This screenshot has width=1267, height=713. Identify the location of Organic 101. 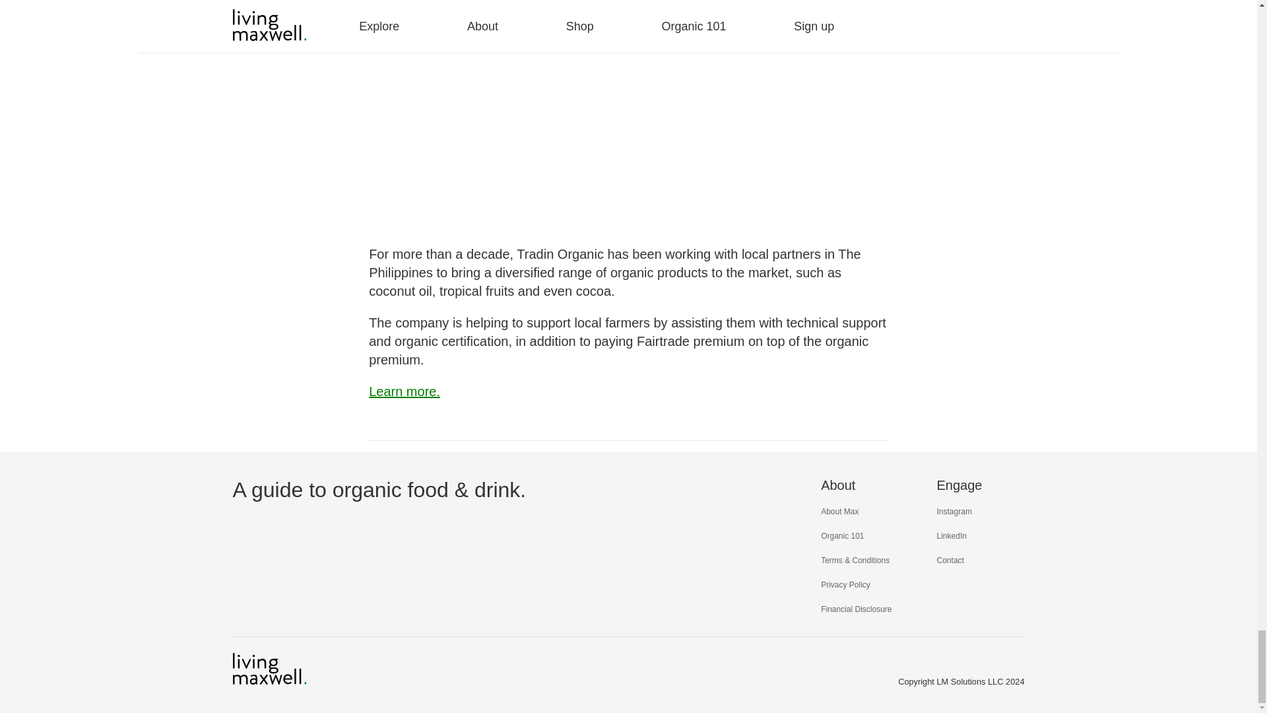
(842, 535).